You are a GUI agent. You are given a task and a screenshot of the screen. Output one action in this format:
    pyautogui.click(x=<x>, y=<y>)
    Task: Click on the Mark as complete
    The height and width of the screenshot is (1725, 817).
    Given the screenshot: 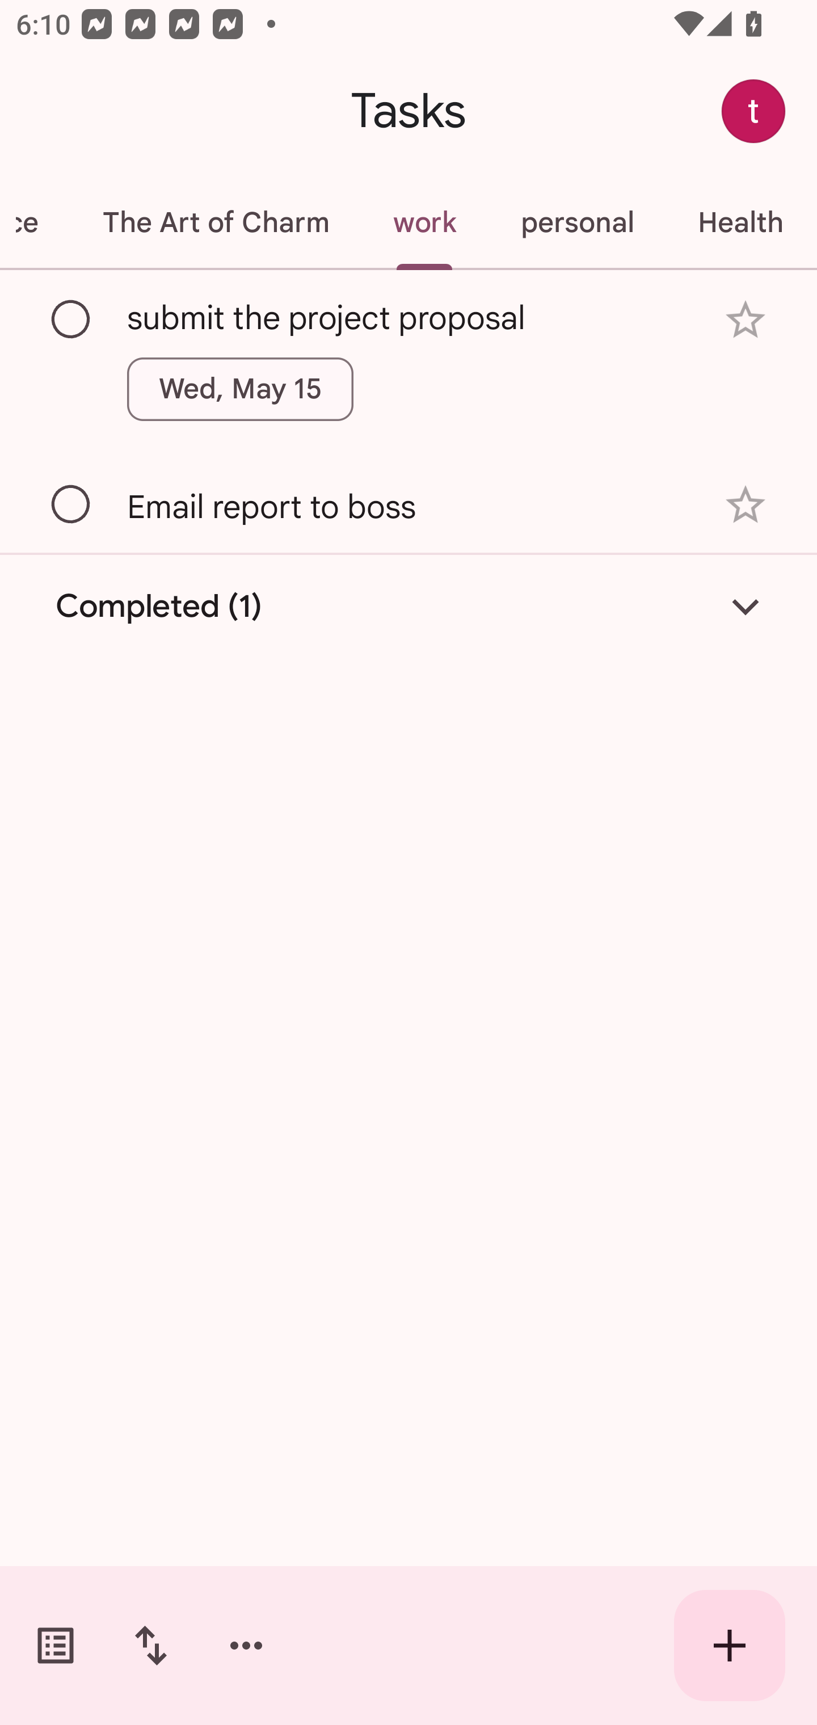 What is the action you would take?
    pyautogui.click(x=71, y=505)
    